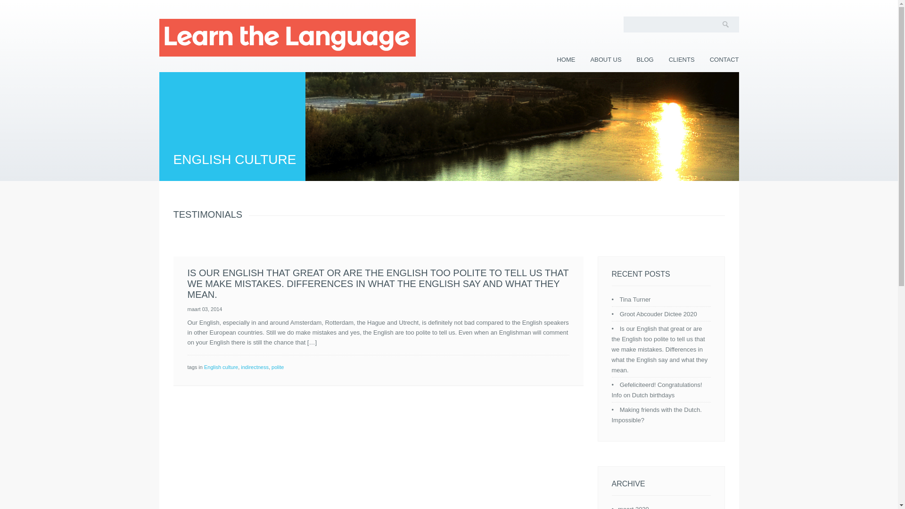 The width and height of the screenshot is (905, 509). What do you see at coordinates (605, 59) in the screenshot?
I see `ABOUT US` at bounding box center [605, 59].